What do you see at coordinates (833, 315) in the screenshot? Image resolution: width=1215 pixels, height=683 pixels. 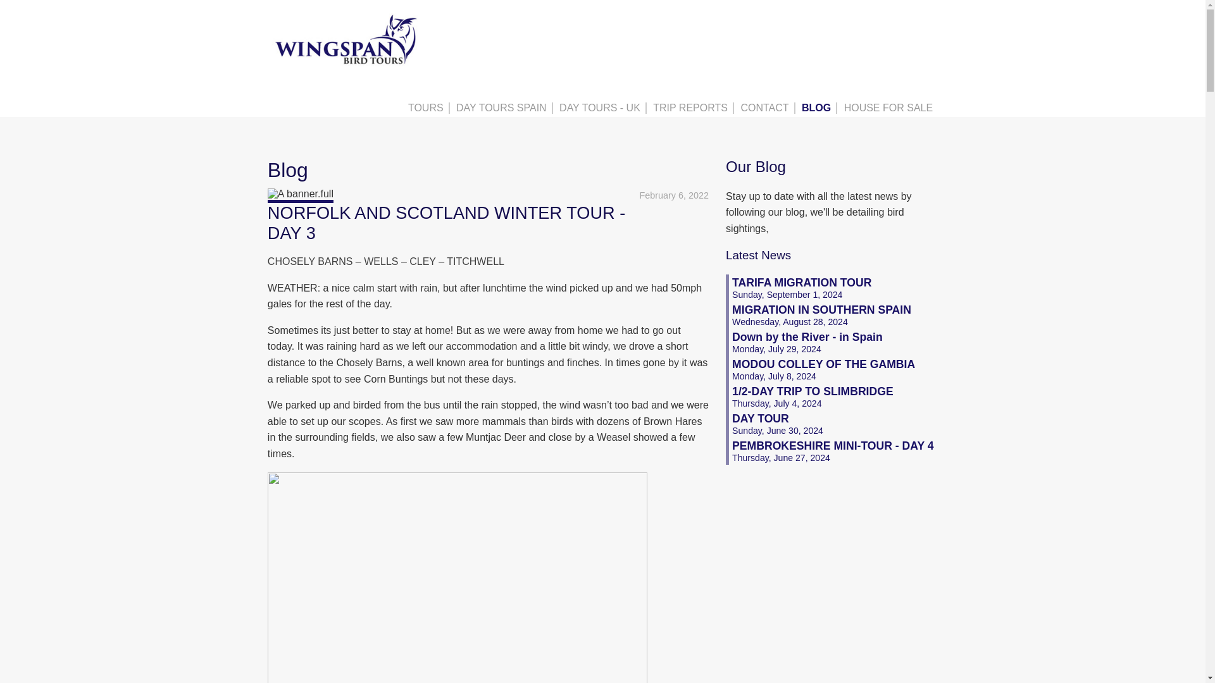 I see `DAY TOURS SPAIN` at bounding box center [833, 315].